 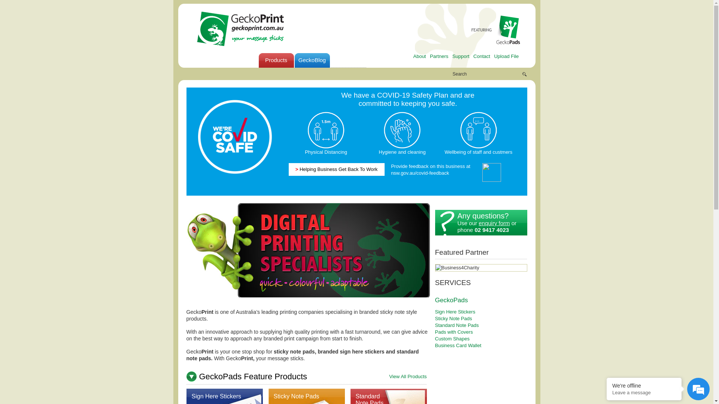 I want to click on Partners, so click(x=439, y=56).